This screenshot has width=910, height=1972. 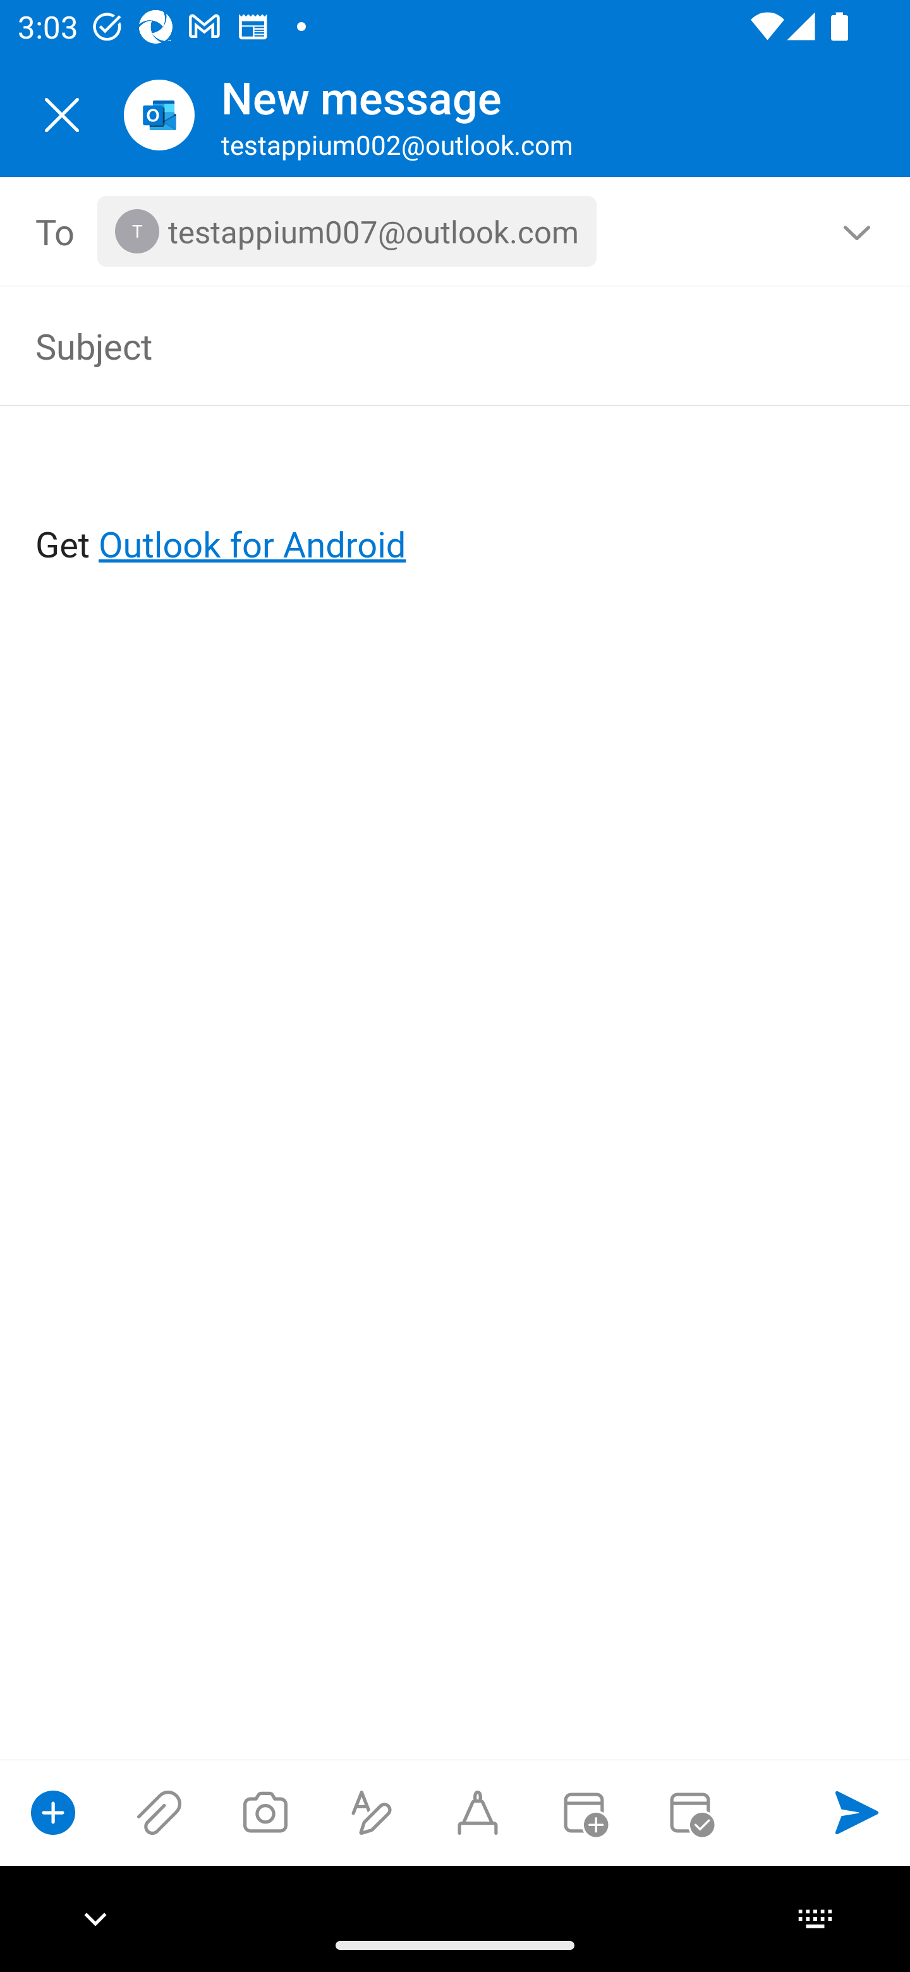 What do you see at coordinates (583, 1812) in the screenshot?
I see `Convert to event` at bounding box center [583, 1812].